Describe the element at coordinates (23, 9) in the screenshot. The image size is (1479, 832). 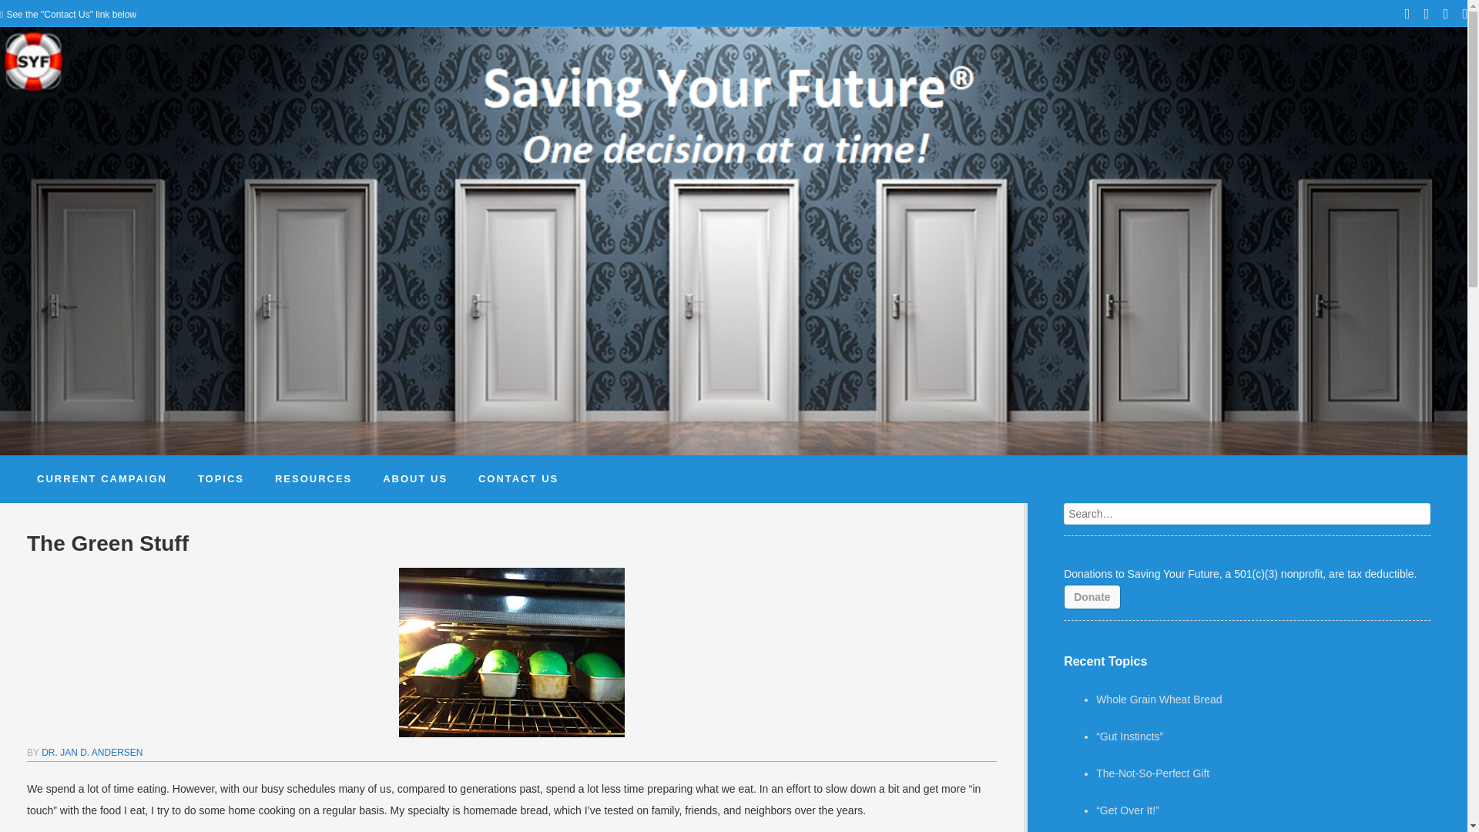
I see `Search` at that location.